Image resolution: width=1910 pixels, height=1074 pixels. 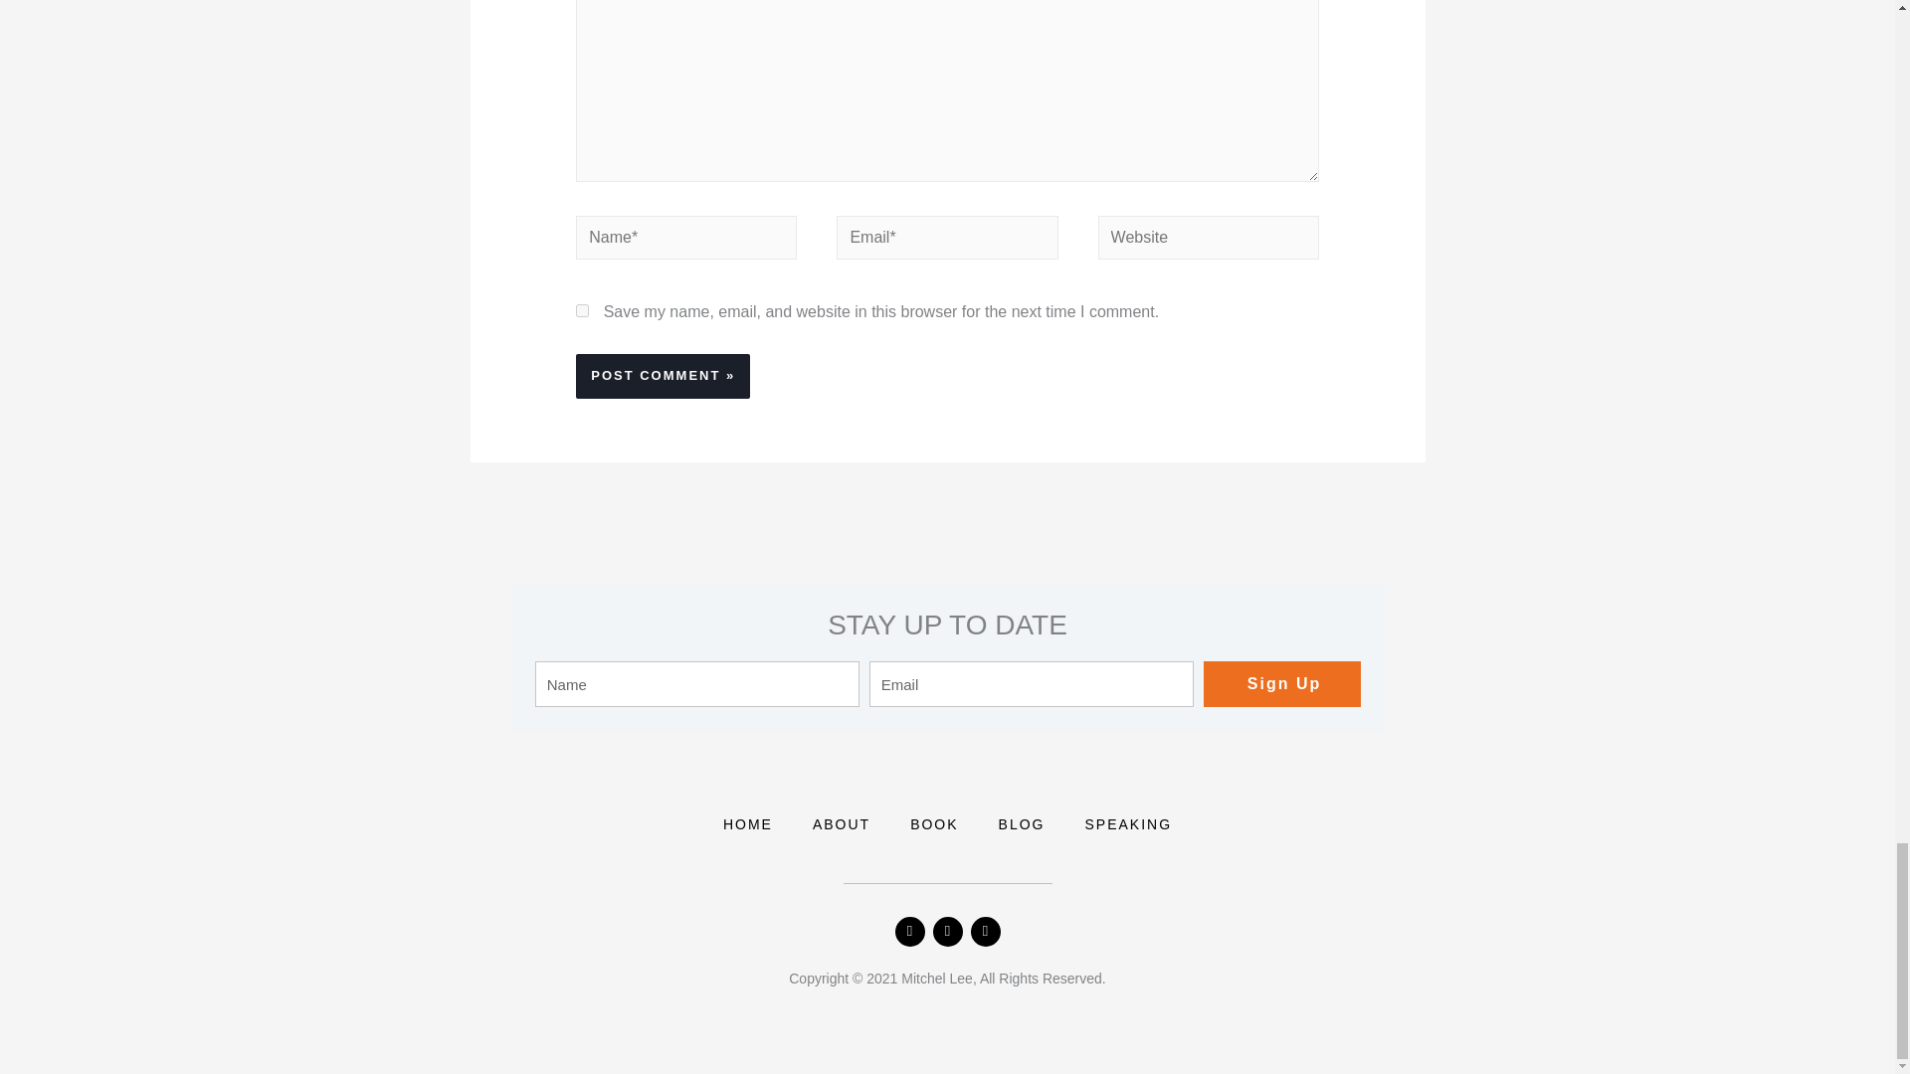 What do you see at coordinates (1128, 823) in the screenshot?
I see `SPEAKING` at bounding box center [1128, 823].